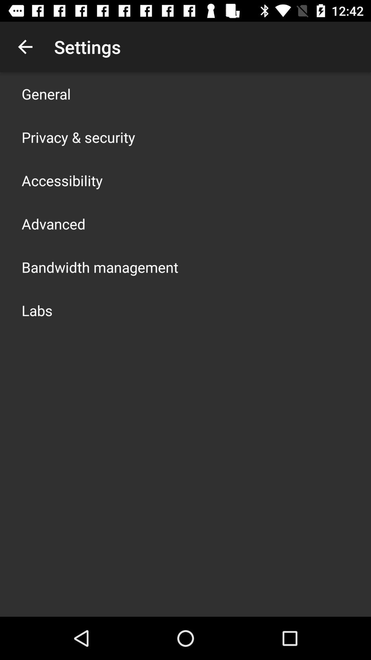  Describe the element at coordinates (54, 223) in the screenshot. I see `turn on the item below the accessibility icon` at that location.